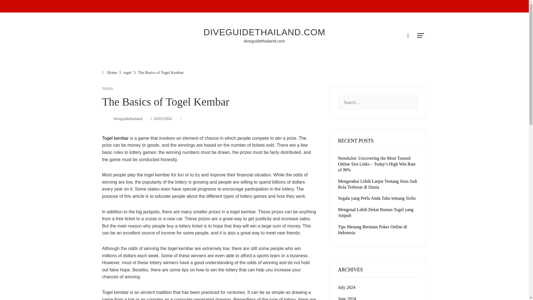 The image size is (533, 300). I want to click on diveguidethailand.com, so click(264, 41).